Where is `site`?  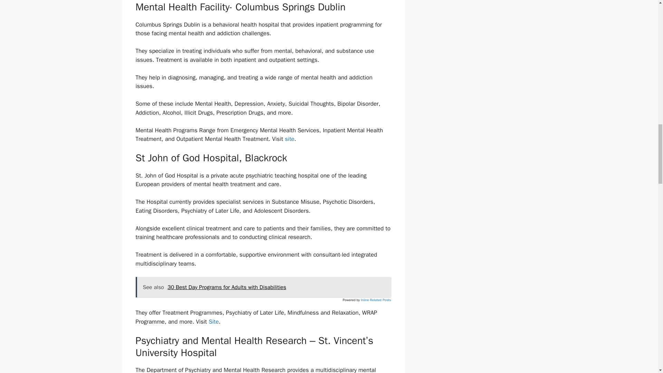
site is located at coordinates (289, 139).